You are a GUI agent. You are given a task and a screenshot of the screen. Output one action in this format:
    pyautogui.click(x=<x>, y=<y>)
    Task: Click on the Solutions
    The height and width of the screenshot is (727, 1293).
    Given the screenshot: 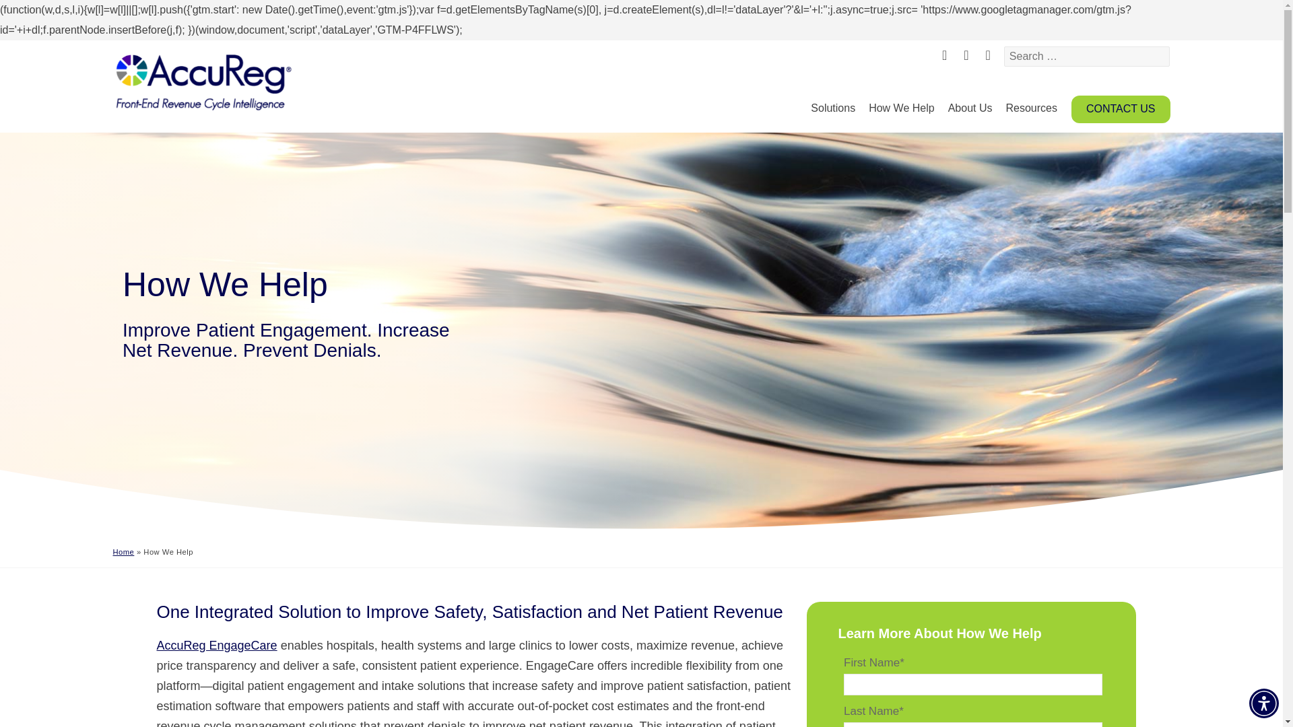 What is the action you would take?
    pyautogui.click(x=1263, y=703)
    